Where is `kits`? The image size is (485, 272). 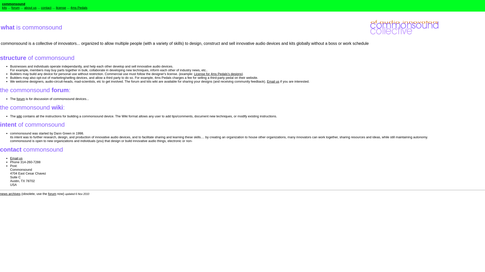 kits is located at coordinates (4, 8).